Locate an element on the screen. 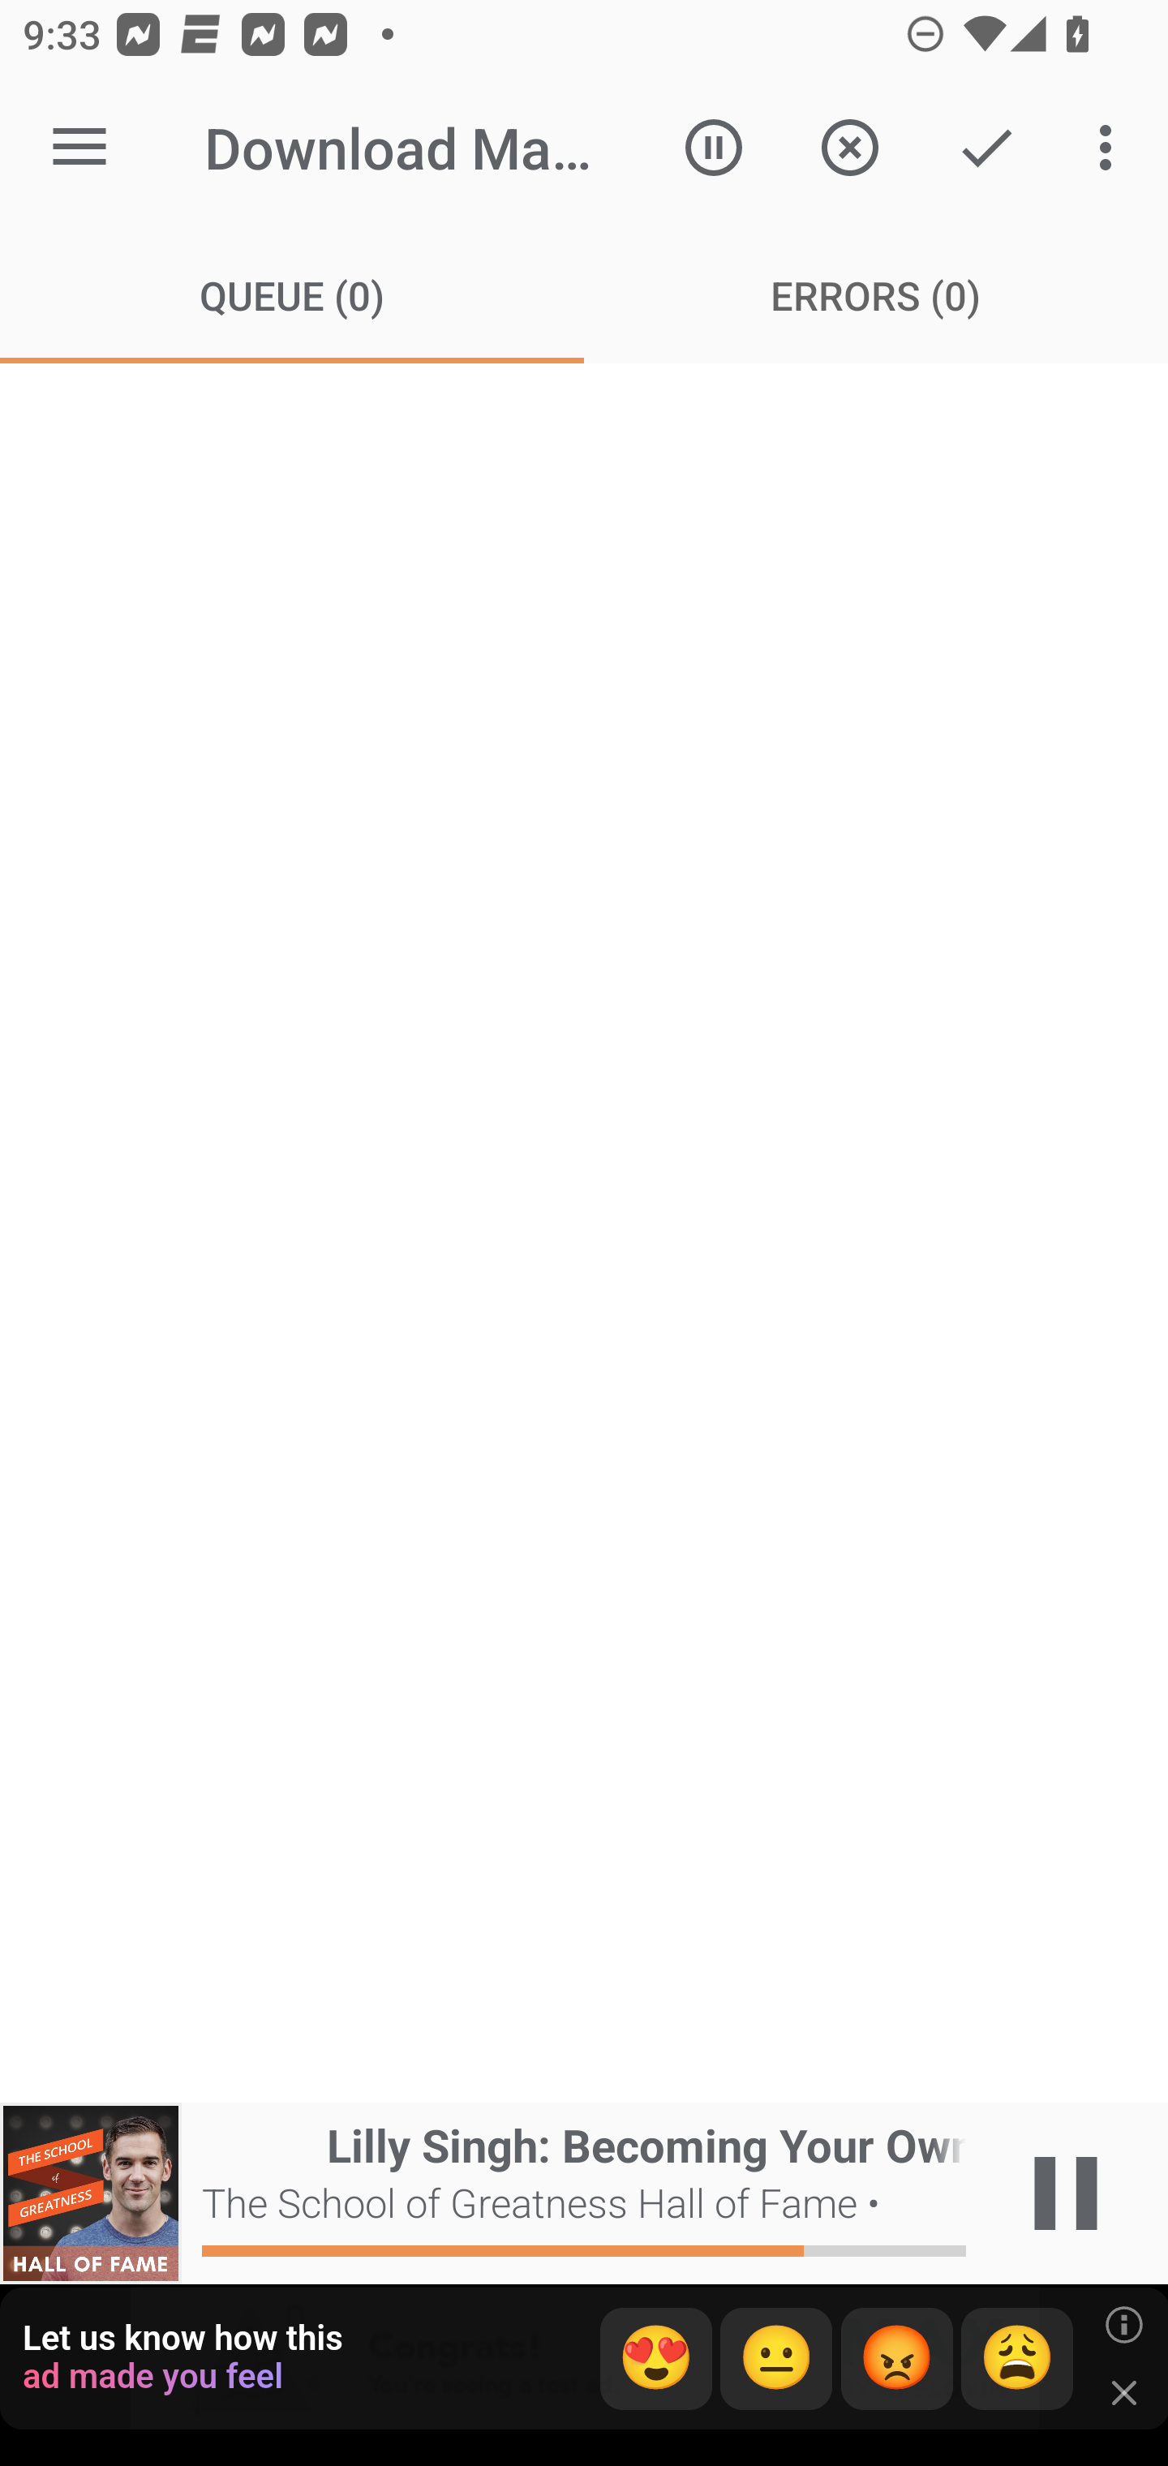 The width and height of the screenshot is (1168, 2466). Action Mode is located at coordinates (986, 148).